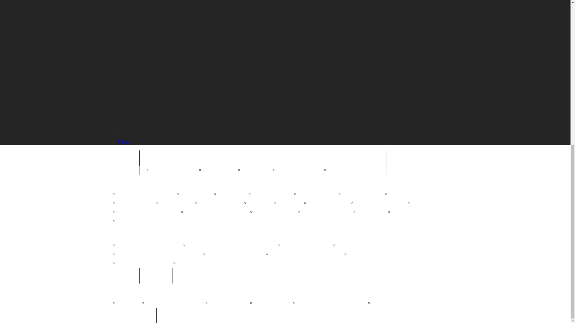 This screenshot has width=575, height=323. I want to click on Business Structures, so click(367, 194).